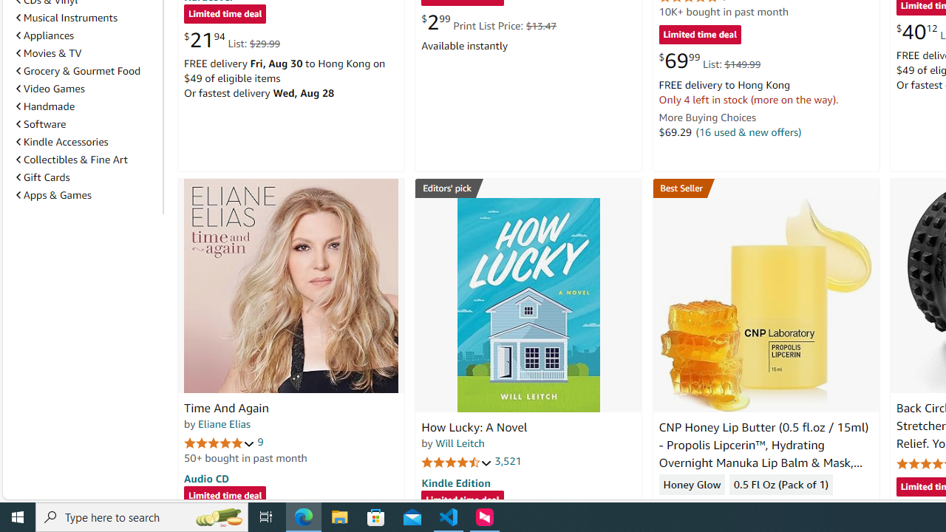 The image size is (946, 532). I want to click on $69.99 List: $149.99, so click(709, 61).